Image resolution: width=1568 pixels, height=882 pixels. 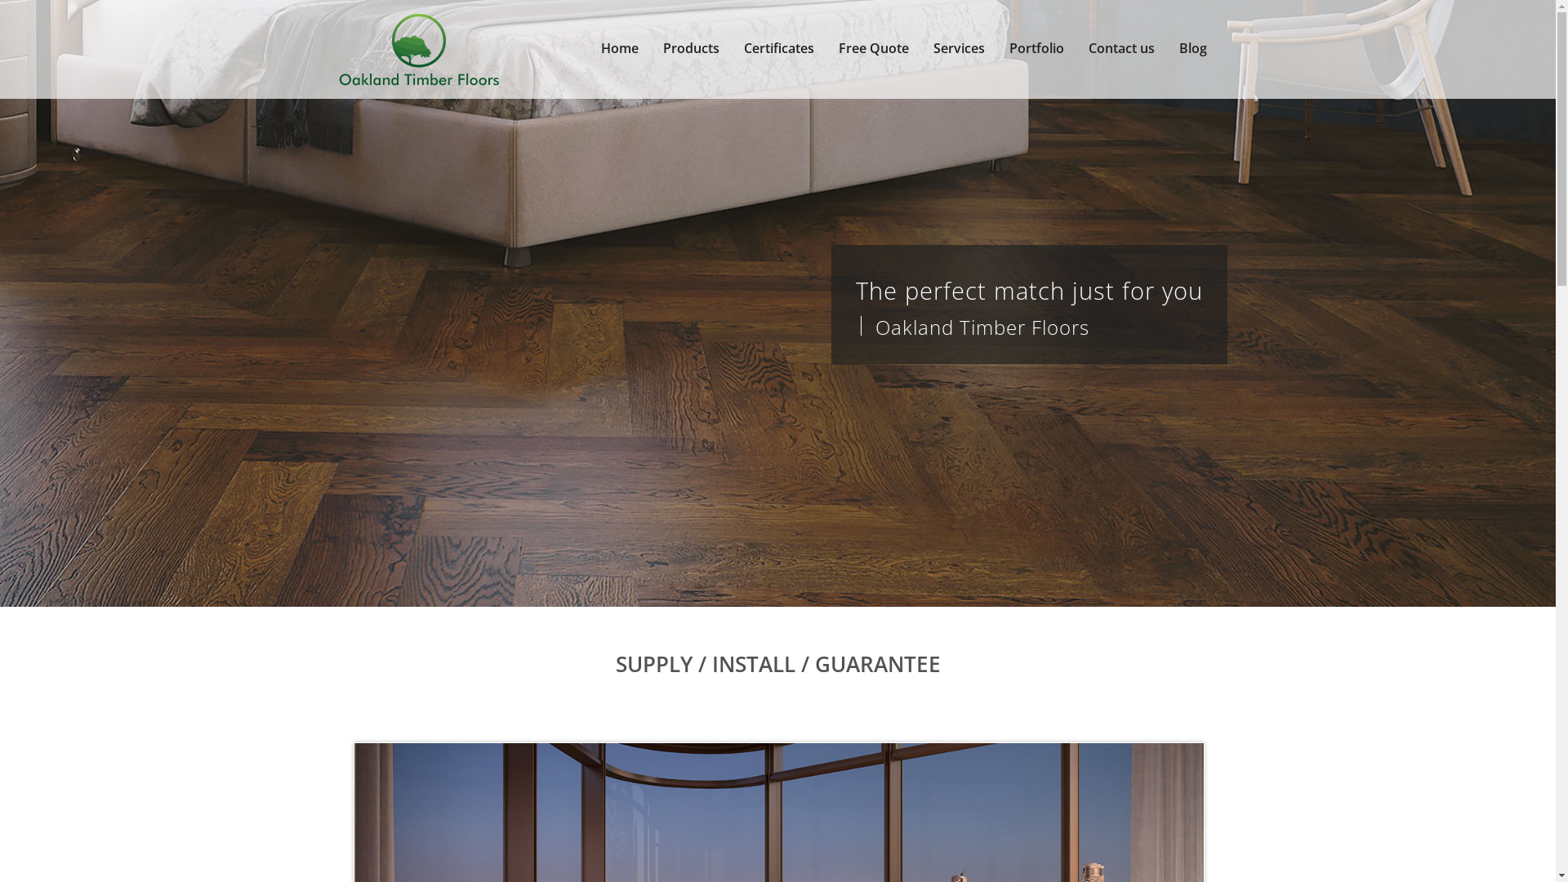 What do you see at coordinates (418, 49) in the screenshot?
I see `Oakland Timber Floors Sydney` at bounding box center [418, 49].